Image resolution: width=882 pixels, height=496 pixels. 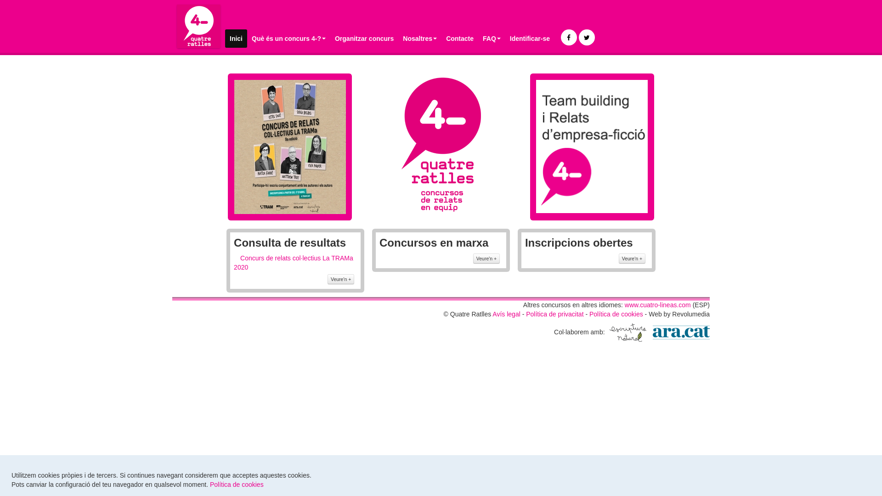 I want to click on FAQ, so click(x=492, y=39).